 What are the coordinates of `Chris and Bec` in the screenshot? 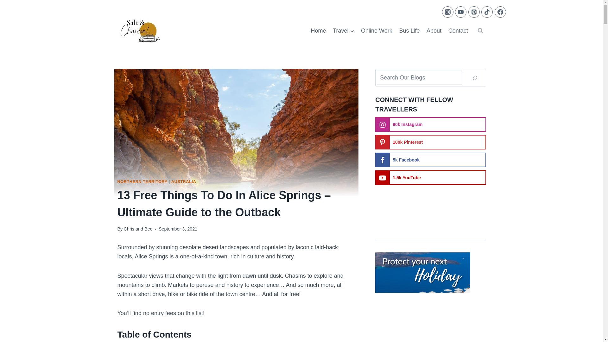 It's located at (137, 229).